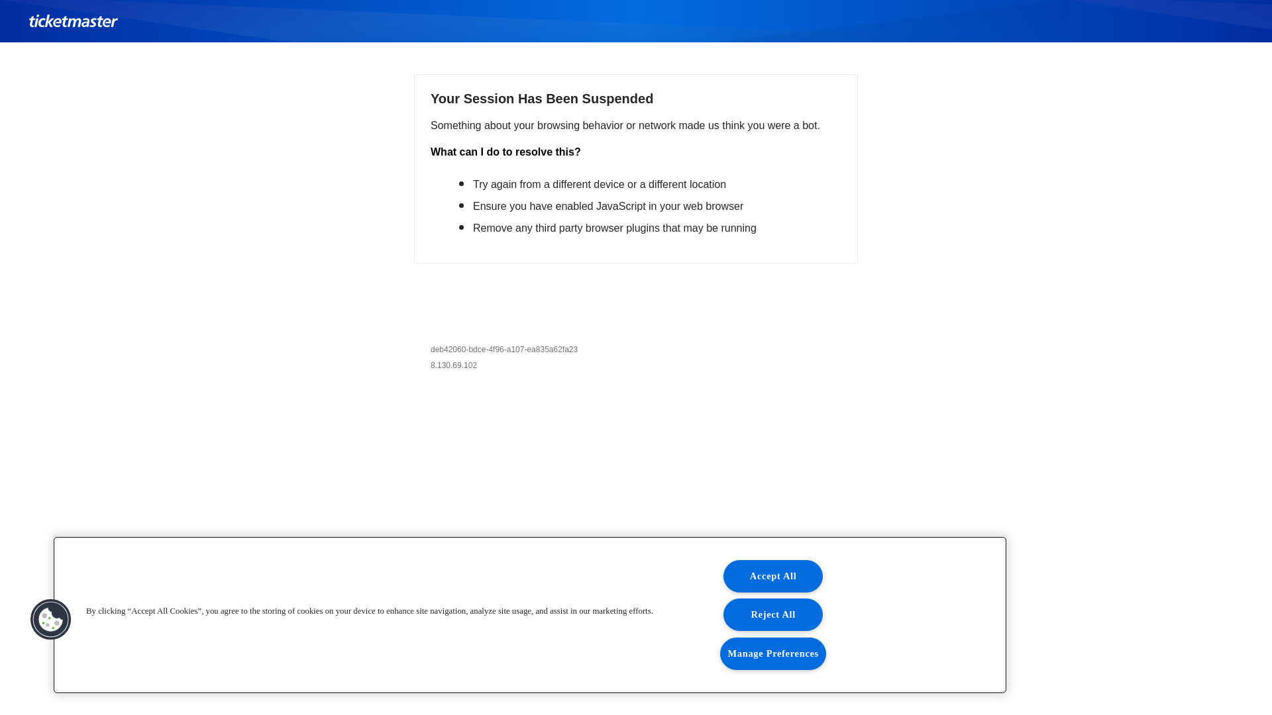 The width and height of the screenshot is (1272, 715). What do you see at coordinates (773, 654) in the screenshot?
I see `Manage Preferences` at bounding box center [773, 654].